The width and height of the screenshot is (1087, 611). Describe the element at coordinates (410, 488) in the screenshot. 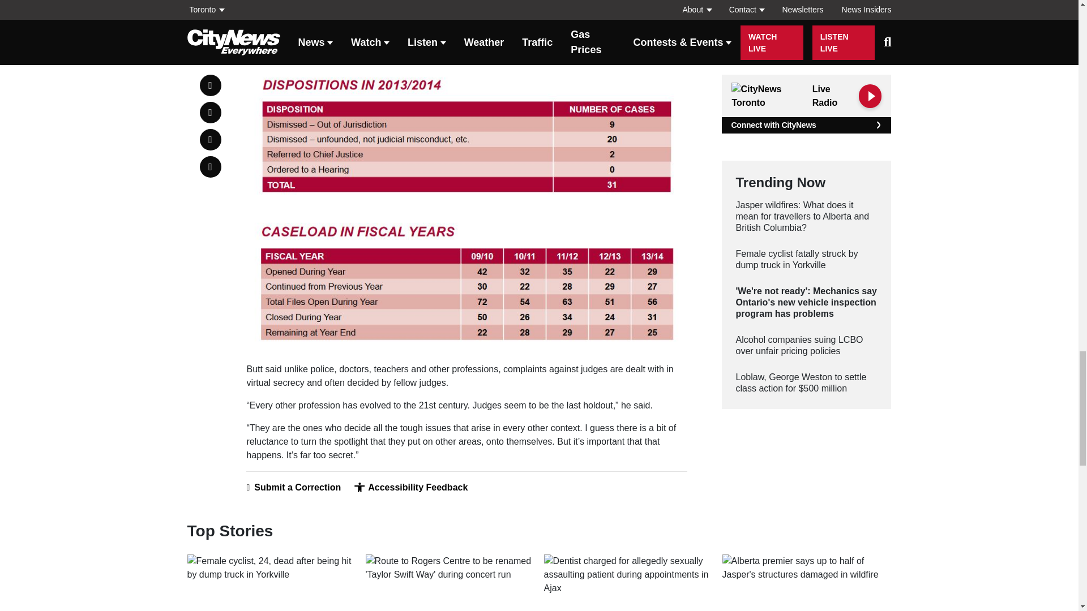

I see `Accessibility Feedback` at that location.